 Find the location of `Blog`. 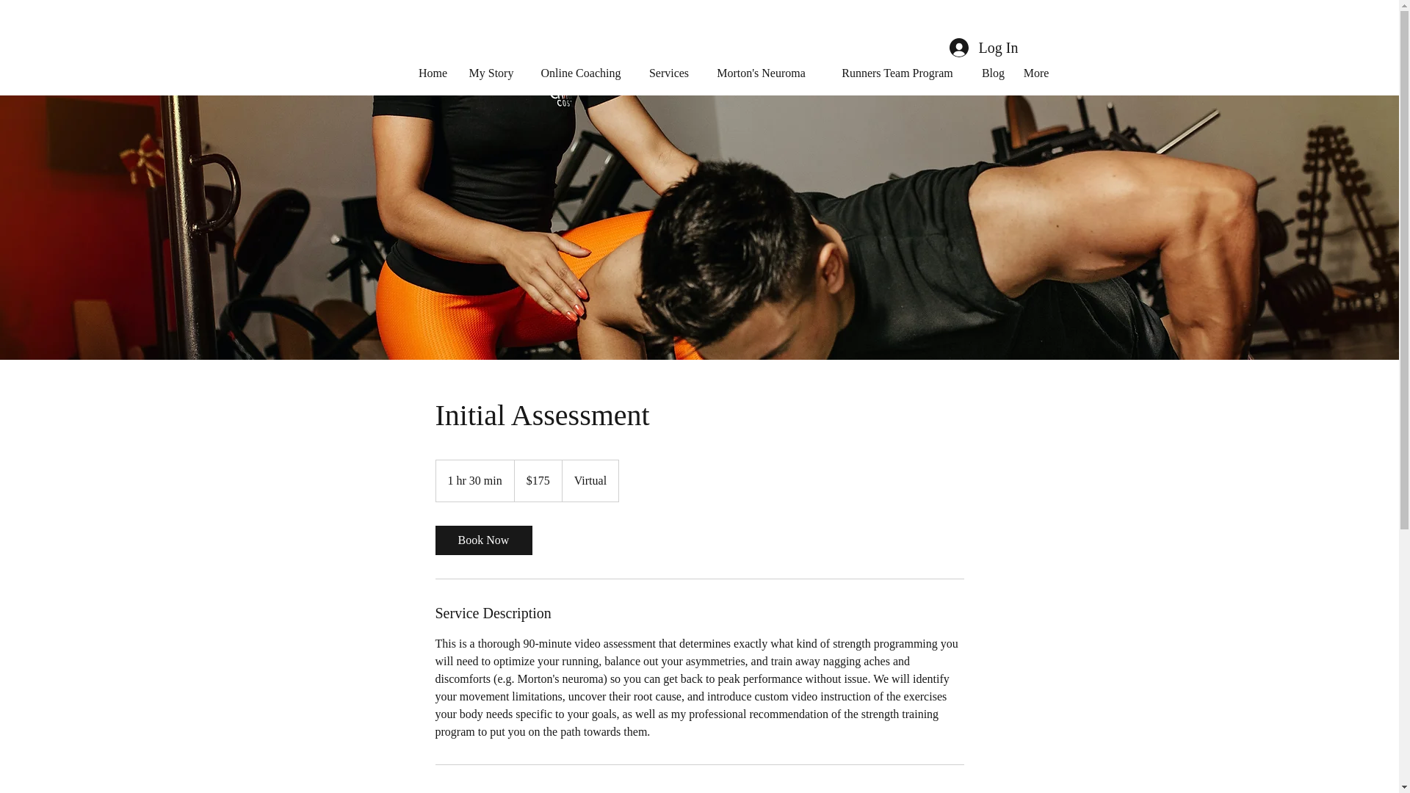

Blog is located at coordinates (993, 73).